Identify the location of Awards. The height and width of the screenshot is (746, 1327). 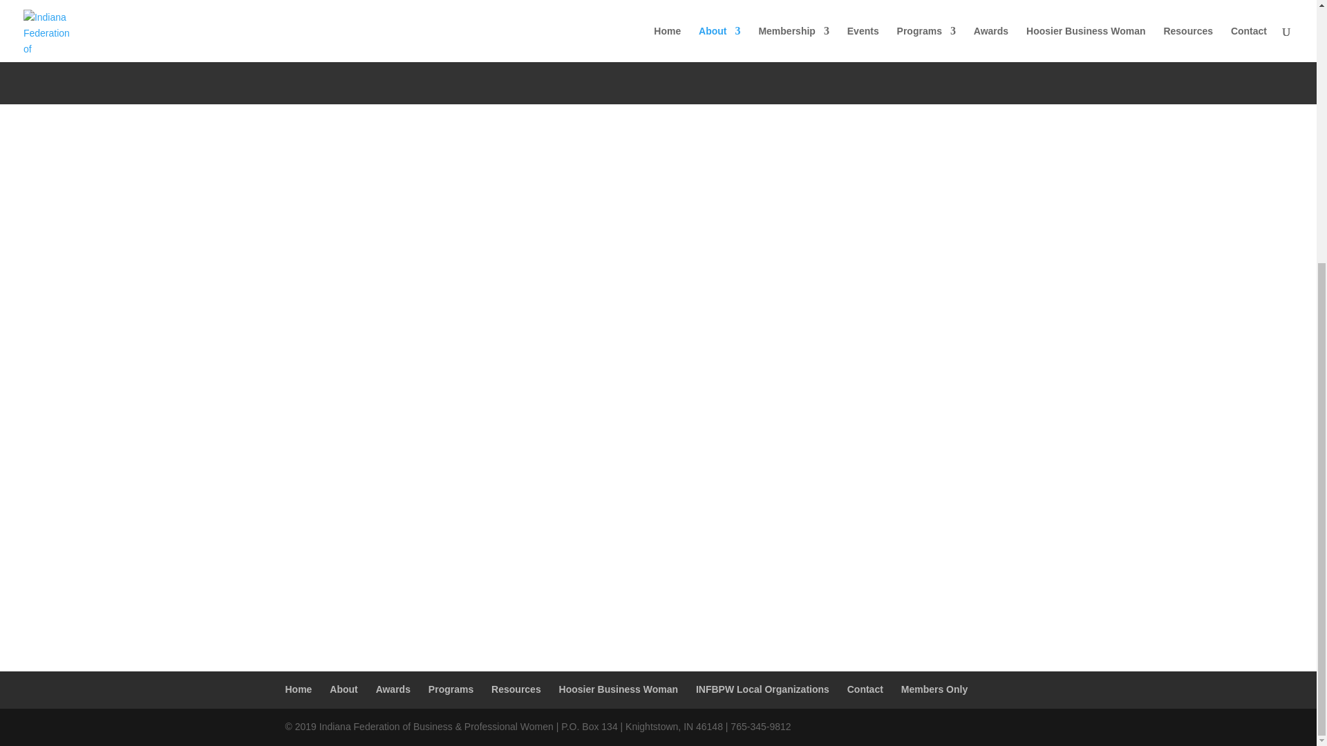
(393, 689).